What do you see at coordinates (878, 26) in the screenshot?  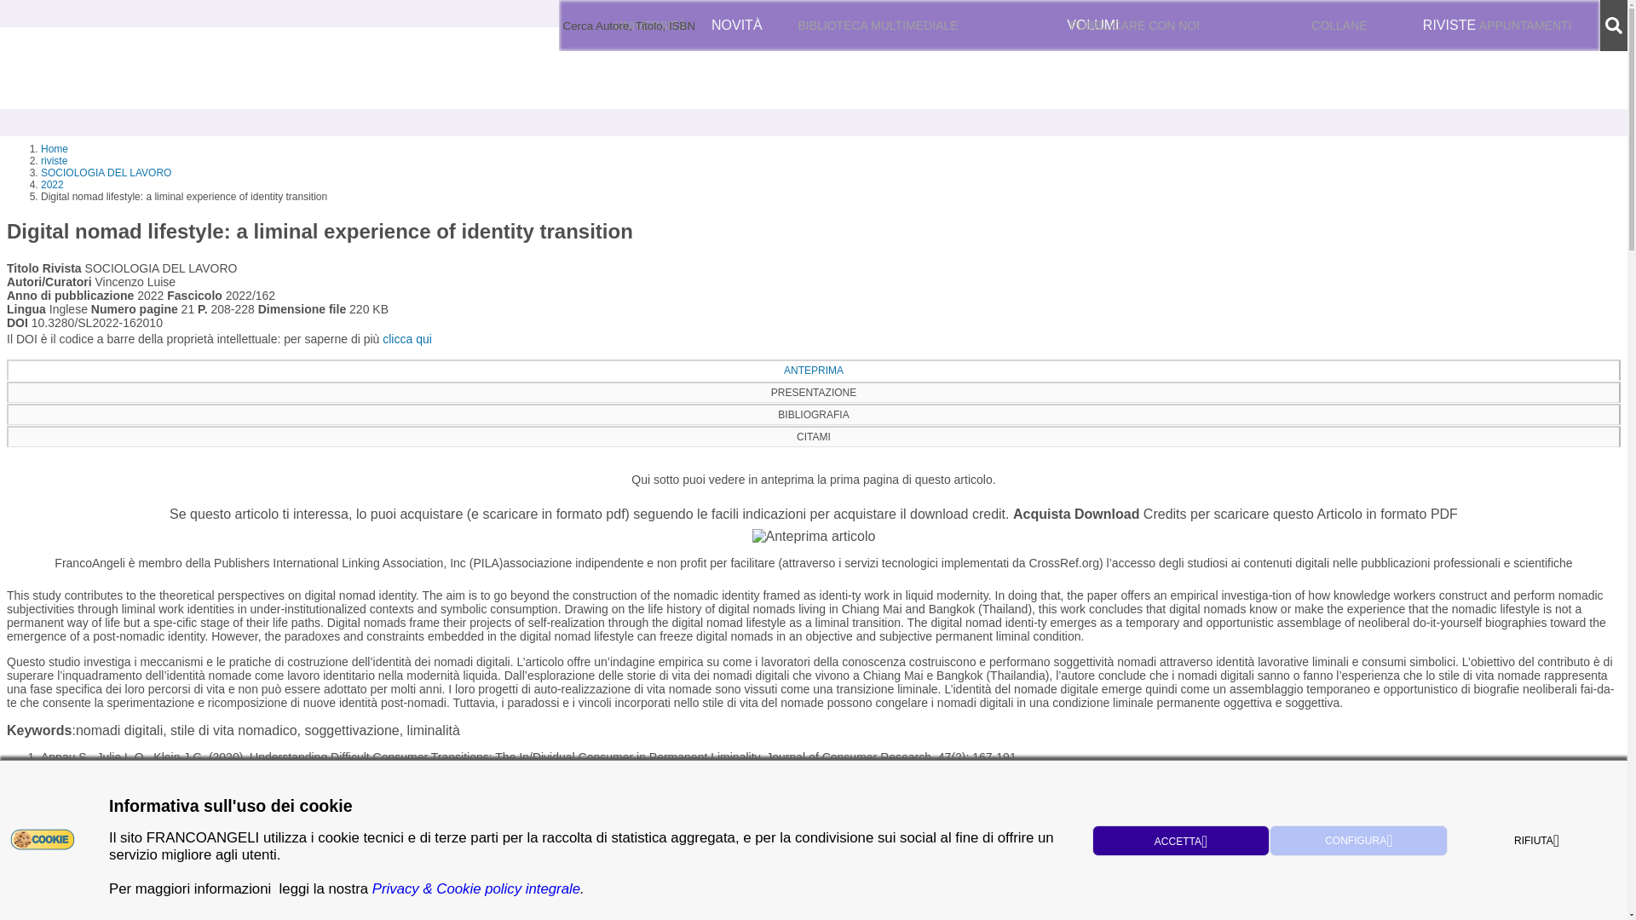 I see `BIBLIOTECA MULTIMEDIALE` at bounding box center [878, 26].